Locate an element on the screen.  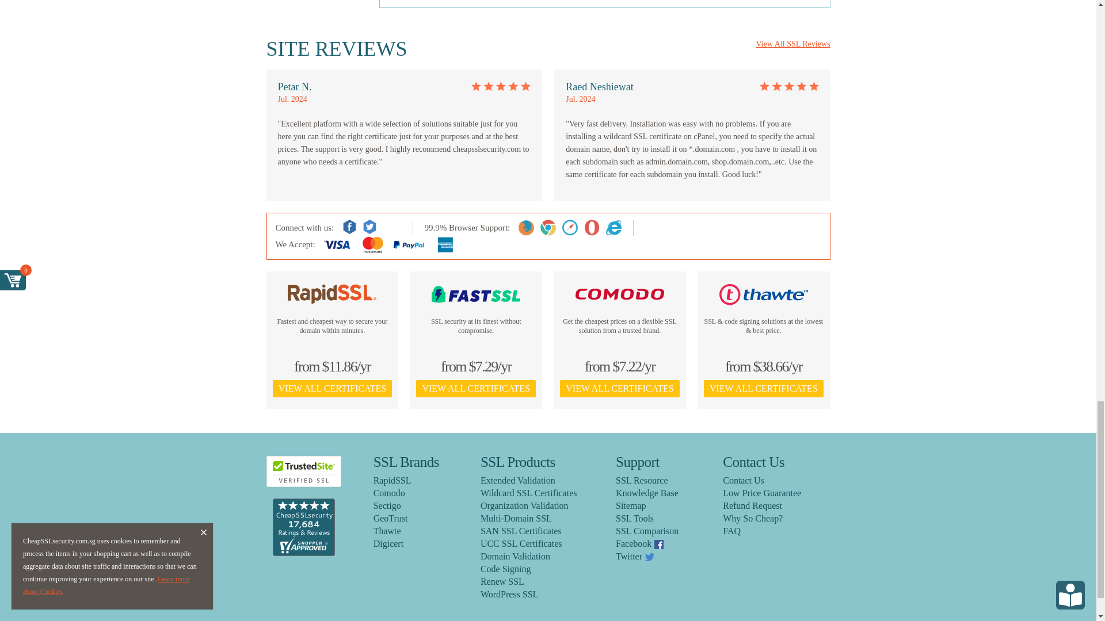
View All Certificates is located at coordinates (619, 389).